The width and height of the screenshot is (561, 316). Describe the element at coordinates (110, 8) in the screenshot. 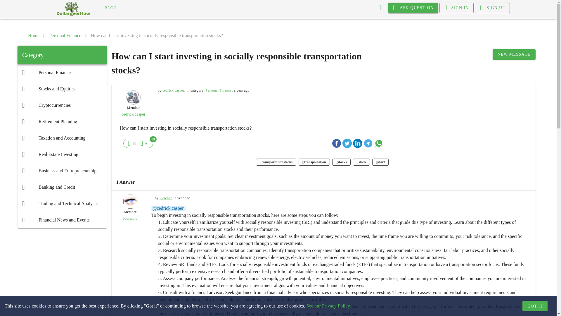

I see `BLOG` at that location.